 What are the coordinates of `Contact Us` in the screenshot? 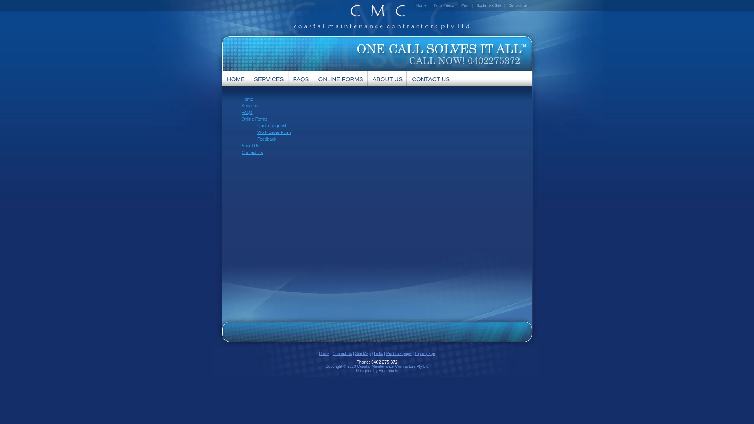 It's located at (342, 353).